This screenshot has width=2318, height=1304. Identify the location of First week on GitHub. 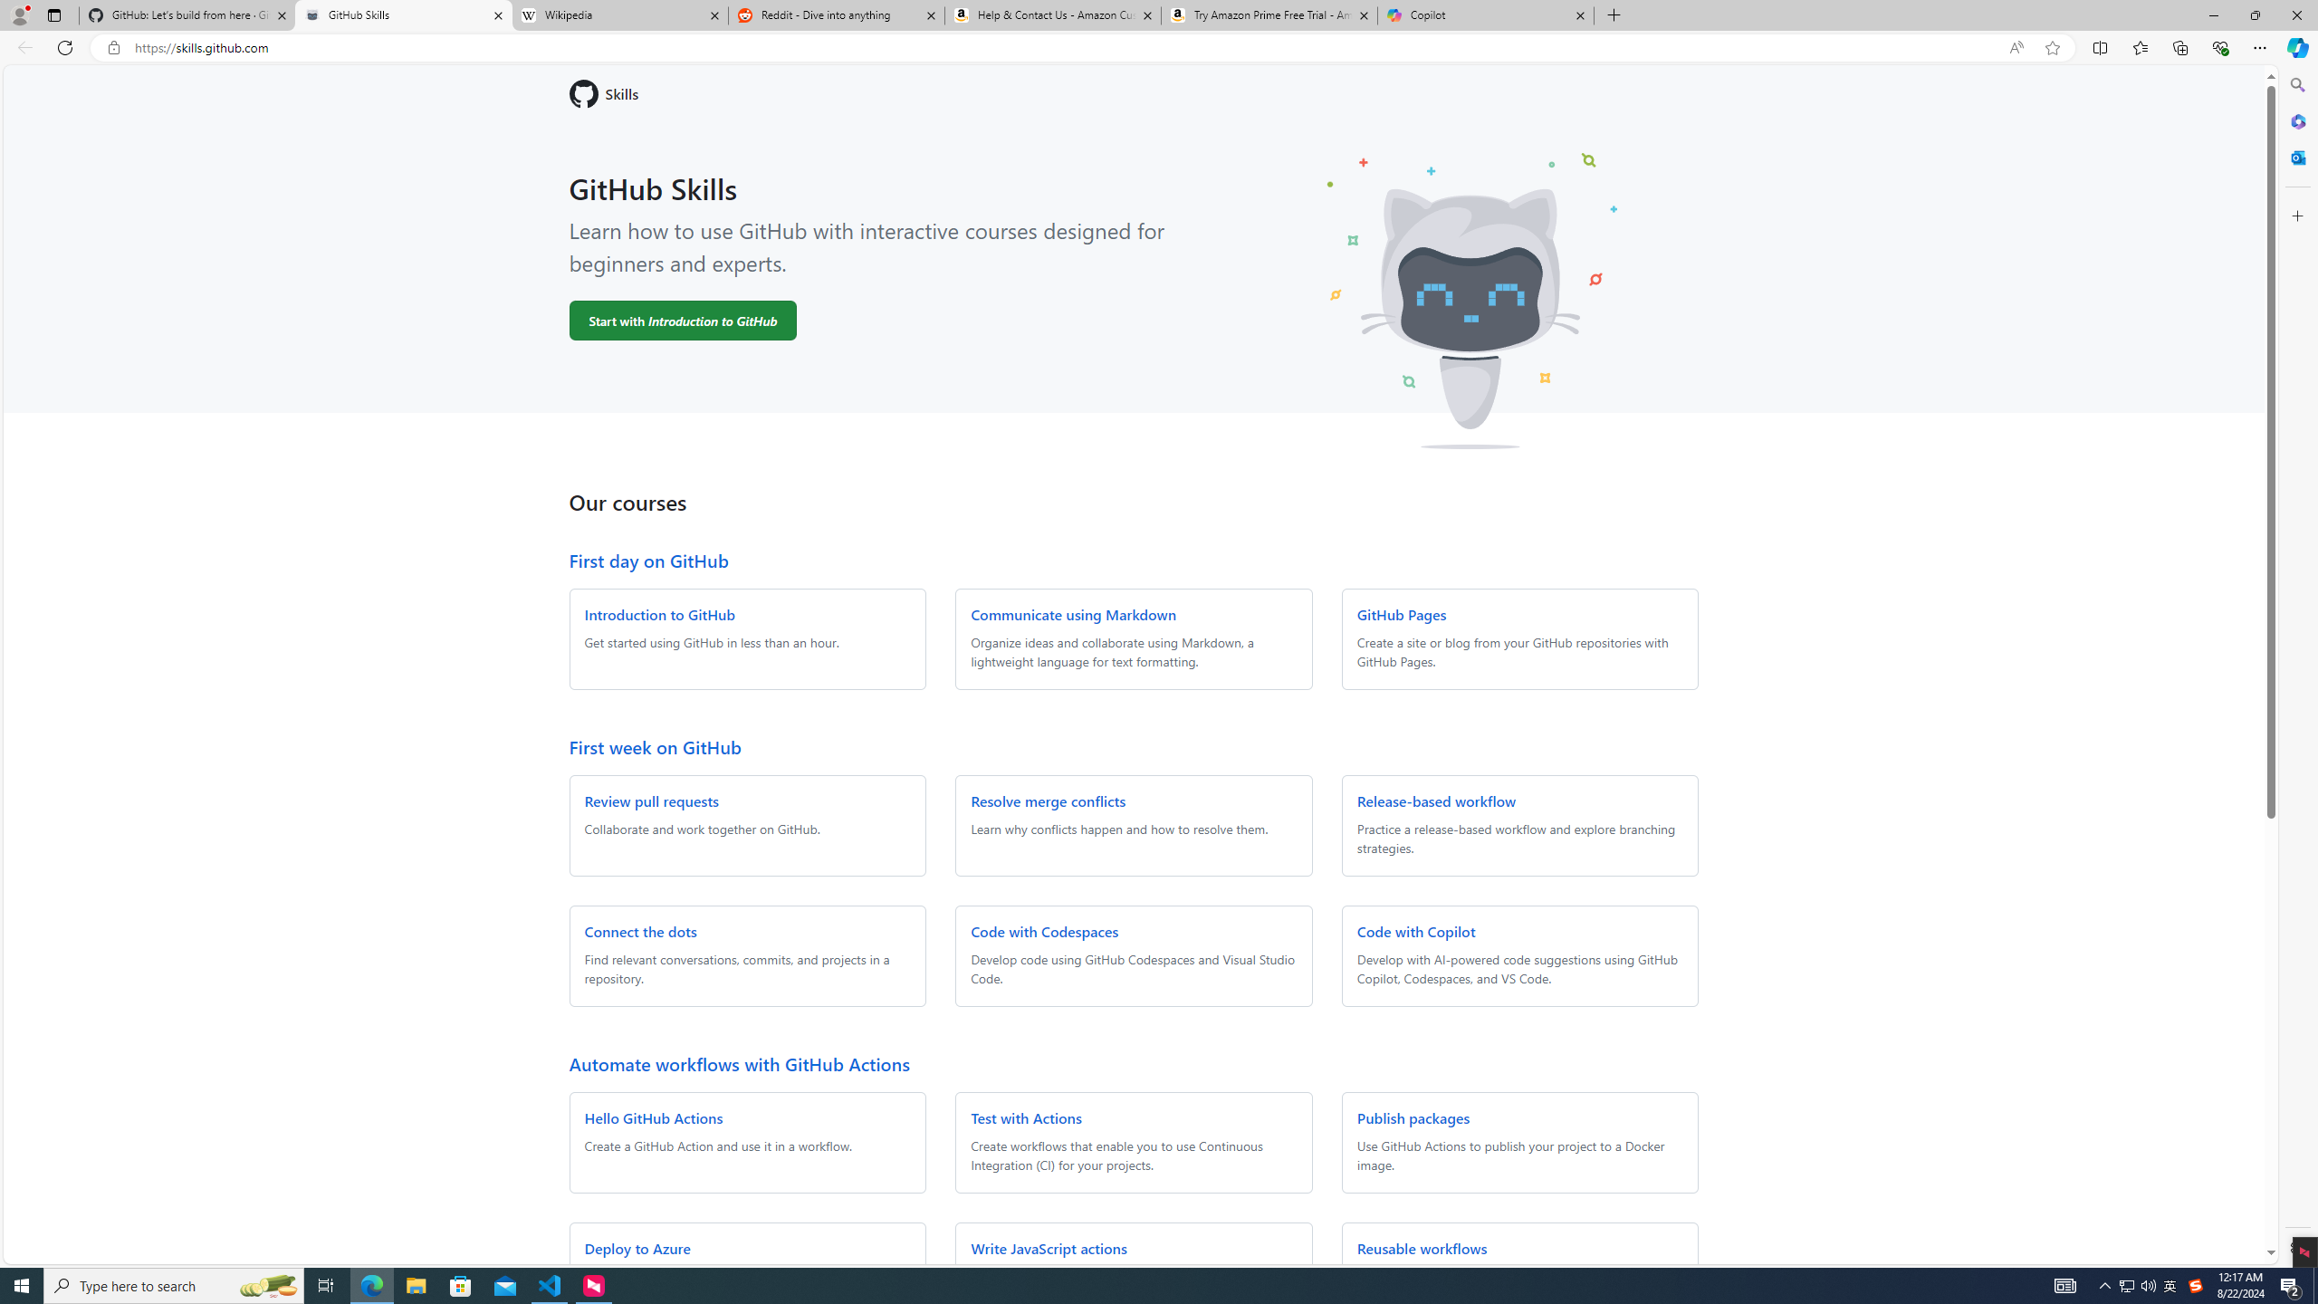
(655, 746).